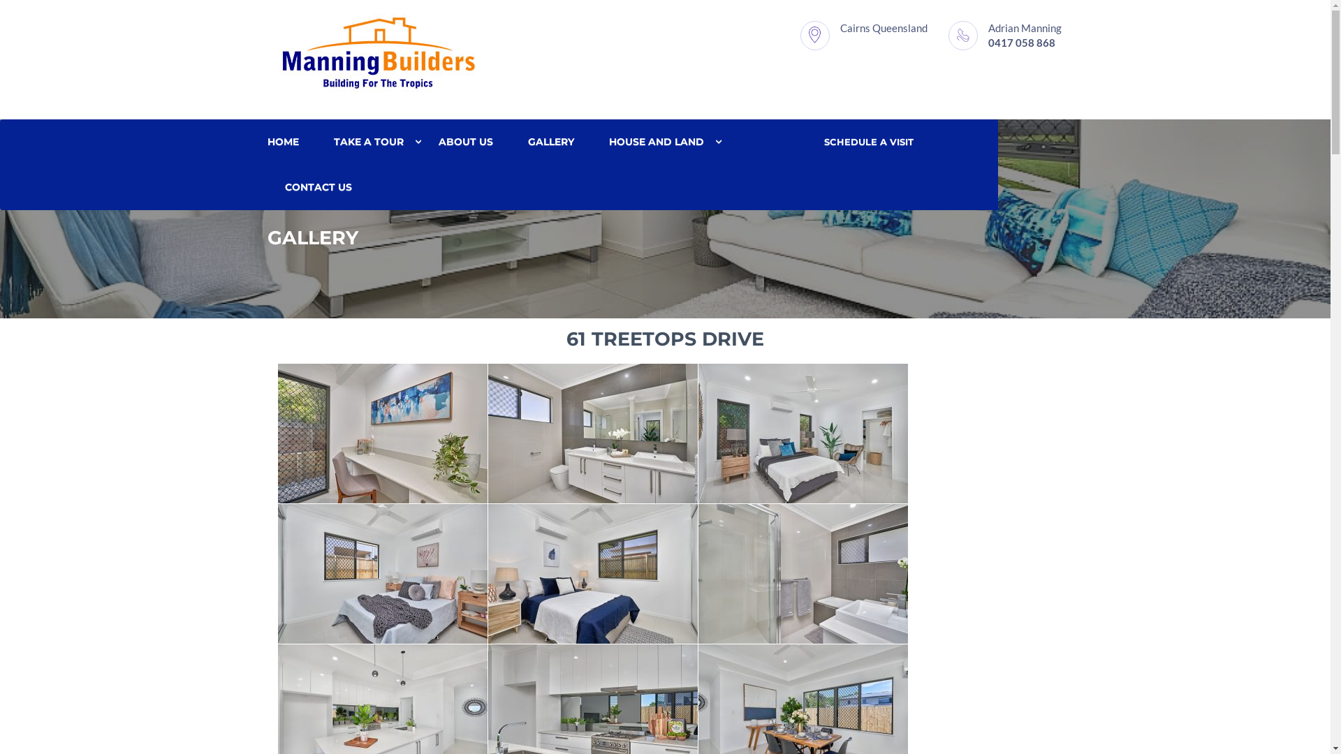 This screenshot has height=754, width=1341. Describe the element at coordinates (318, 187) in the screenshot. I see `CONTACT US` at that location.